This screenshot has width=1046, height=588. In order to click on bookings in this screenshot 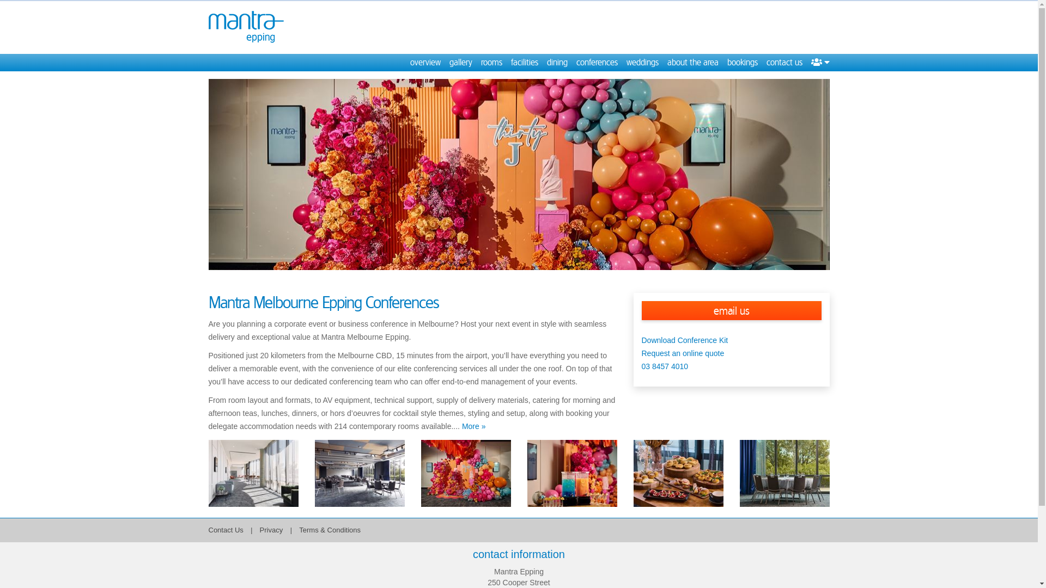, I will do `click(742, 63)`.